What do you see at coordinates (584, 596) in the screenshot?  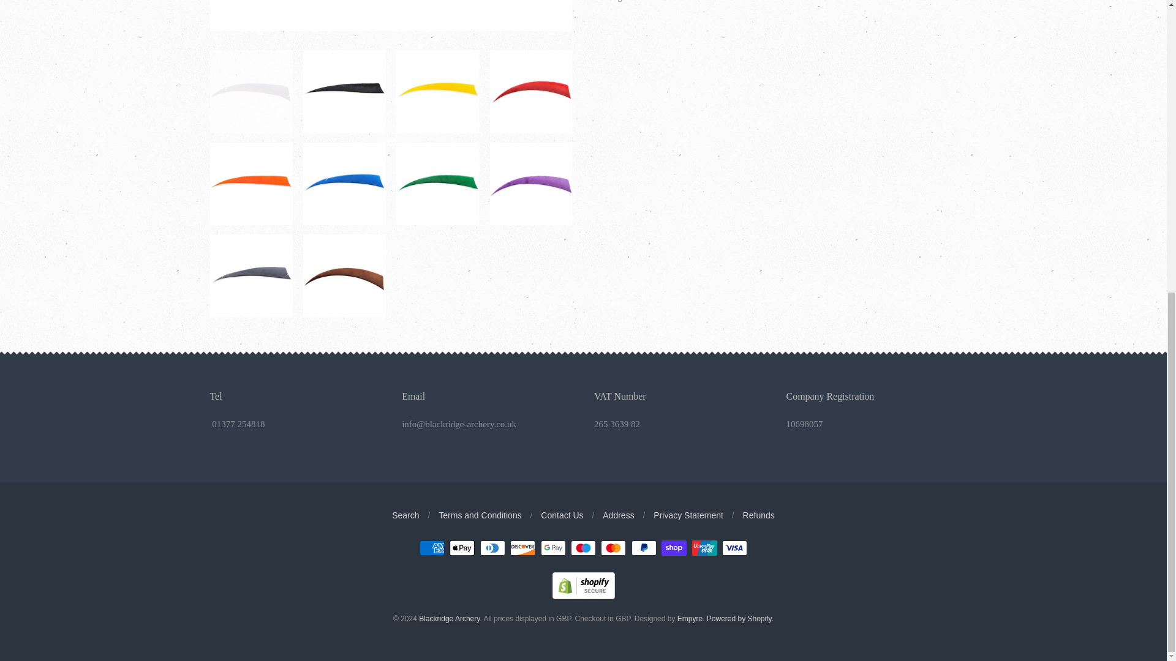 I see `This online store is secured by Shopify` at bounding box center [584, 596].